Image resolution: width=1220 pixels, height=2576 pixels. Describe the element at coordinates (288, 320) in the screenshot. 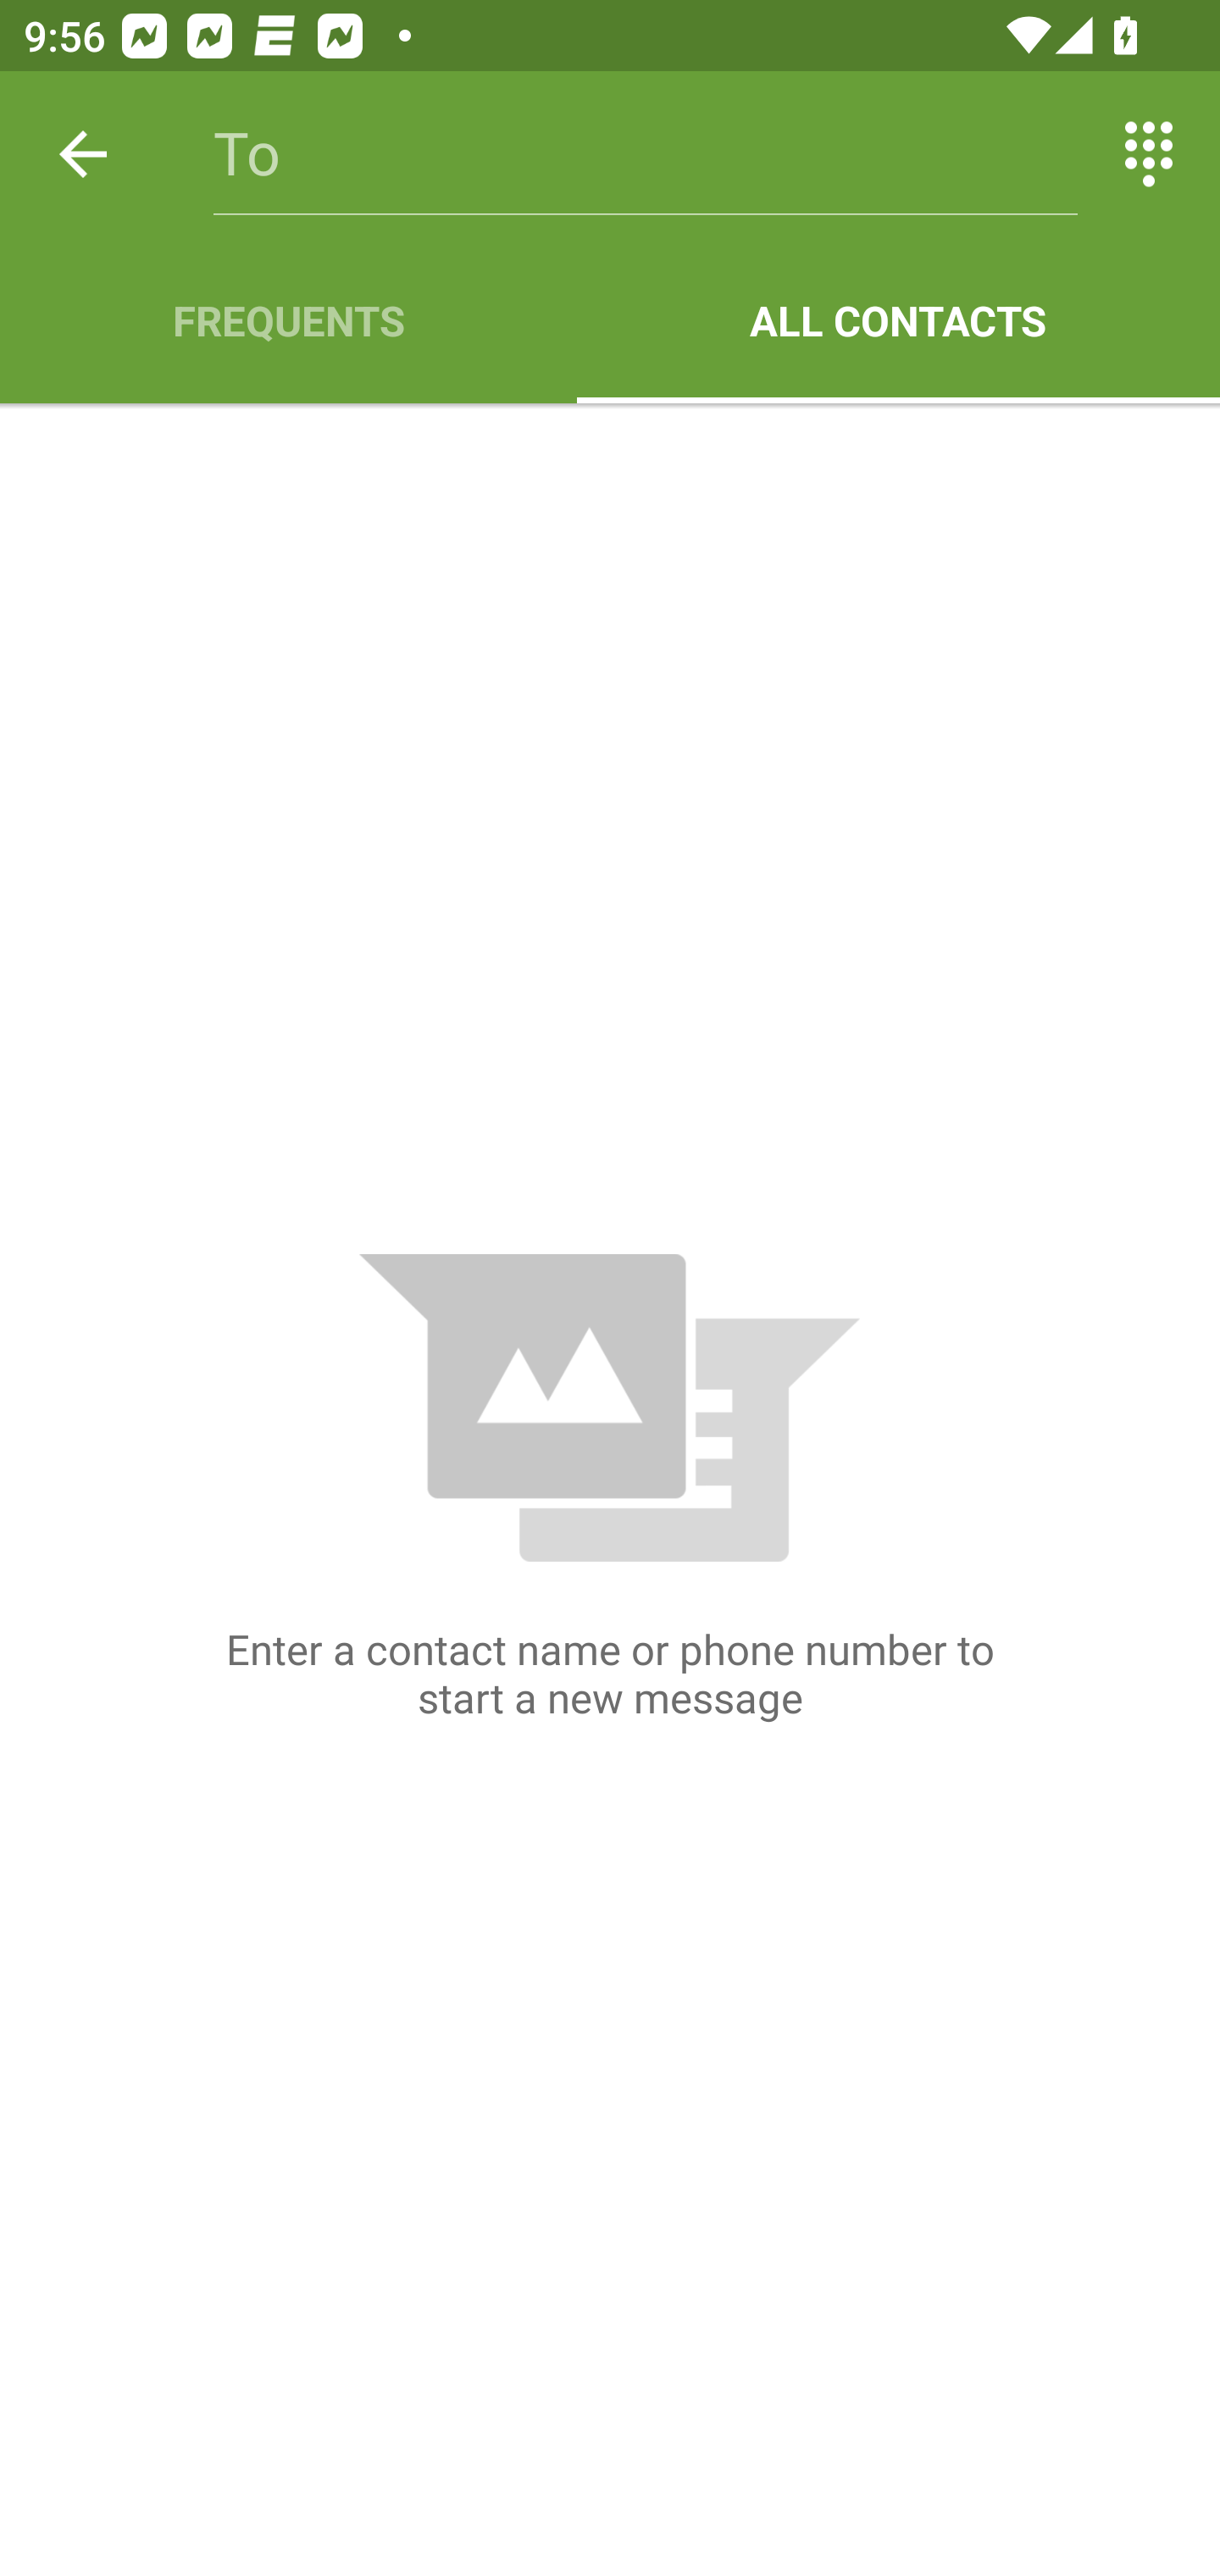

I see `FREQUENTS` at that location.